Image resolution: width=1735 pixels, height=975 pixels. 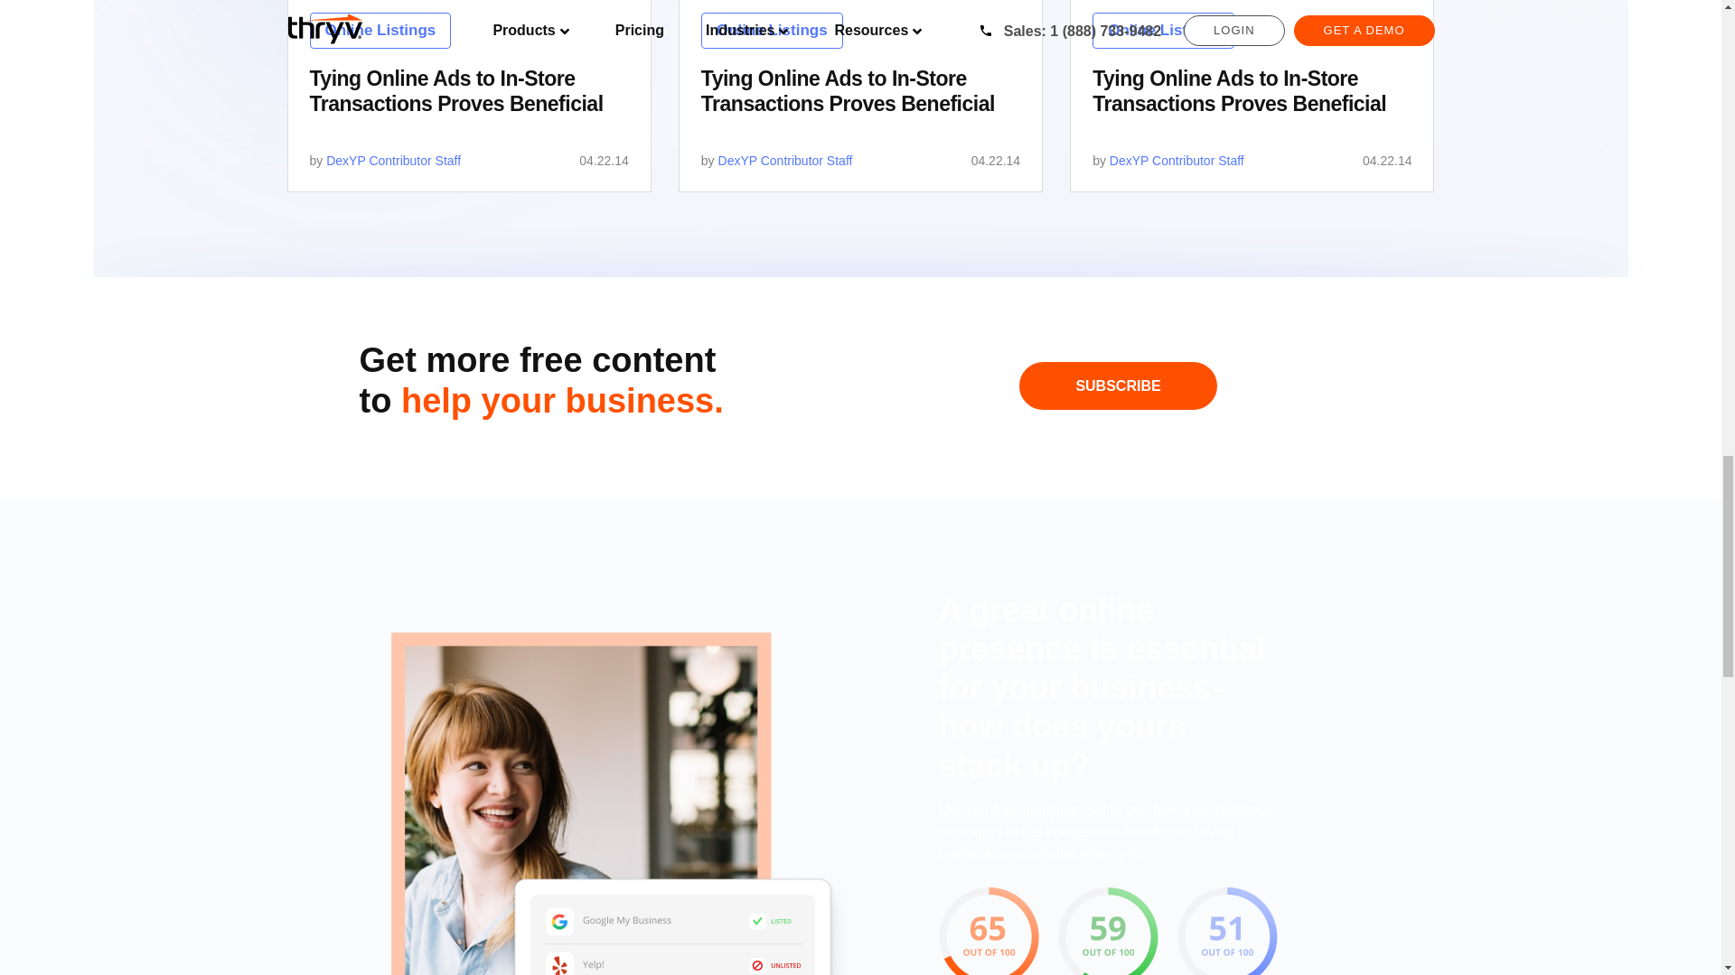 I want to click on Posts by DexYP Contributor Staff, so click(x=393, y=160).